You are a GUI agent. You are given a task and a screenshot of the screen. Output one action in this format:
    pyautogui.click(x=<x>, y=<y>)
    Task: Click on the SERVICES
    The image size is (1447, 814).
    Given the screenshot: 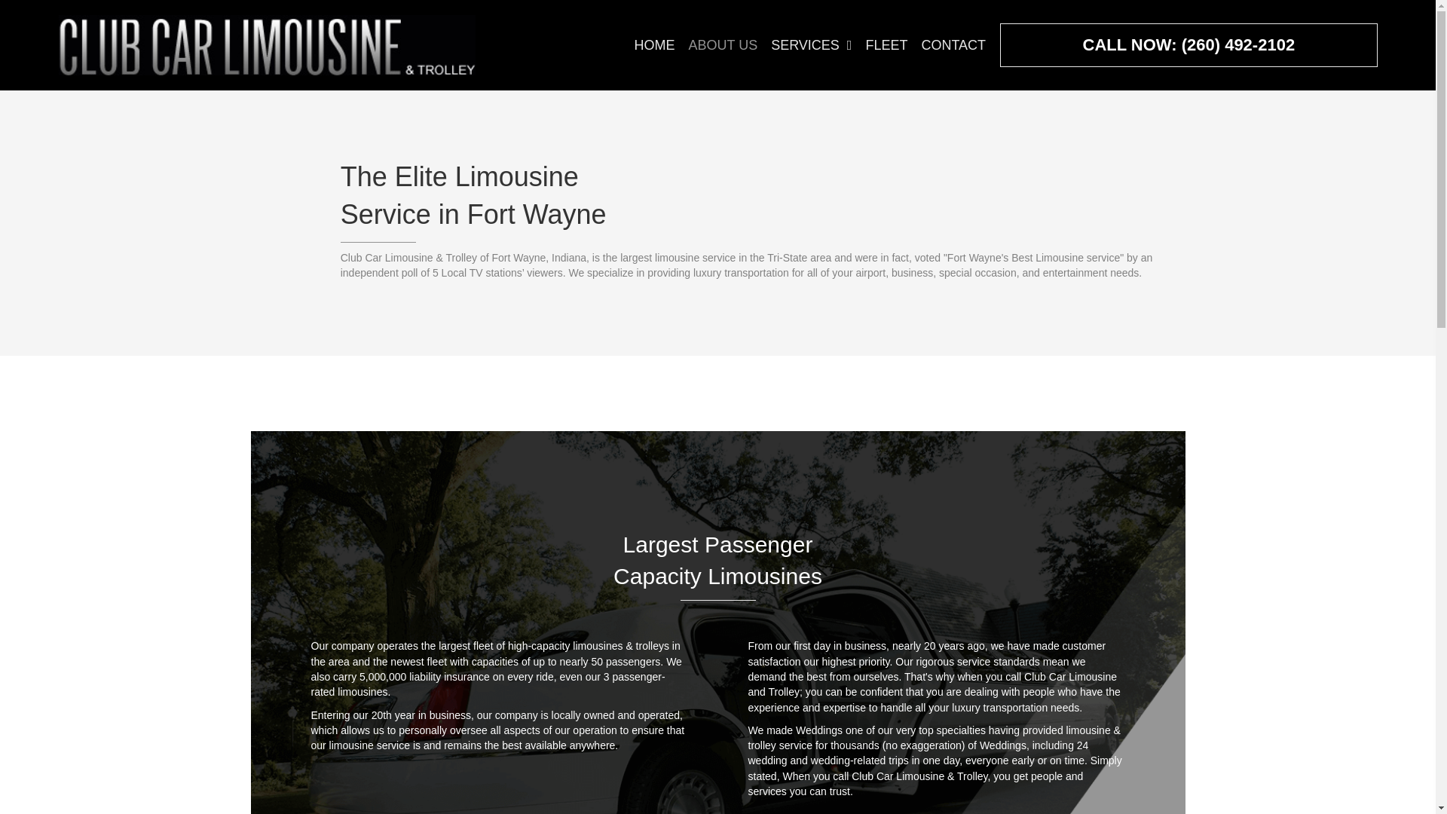 What is the action you would take?
    pyautogui.click(x=811, y=45)
    